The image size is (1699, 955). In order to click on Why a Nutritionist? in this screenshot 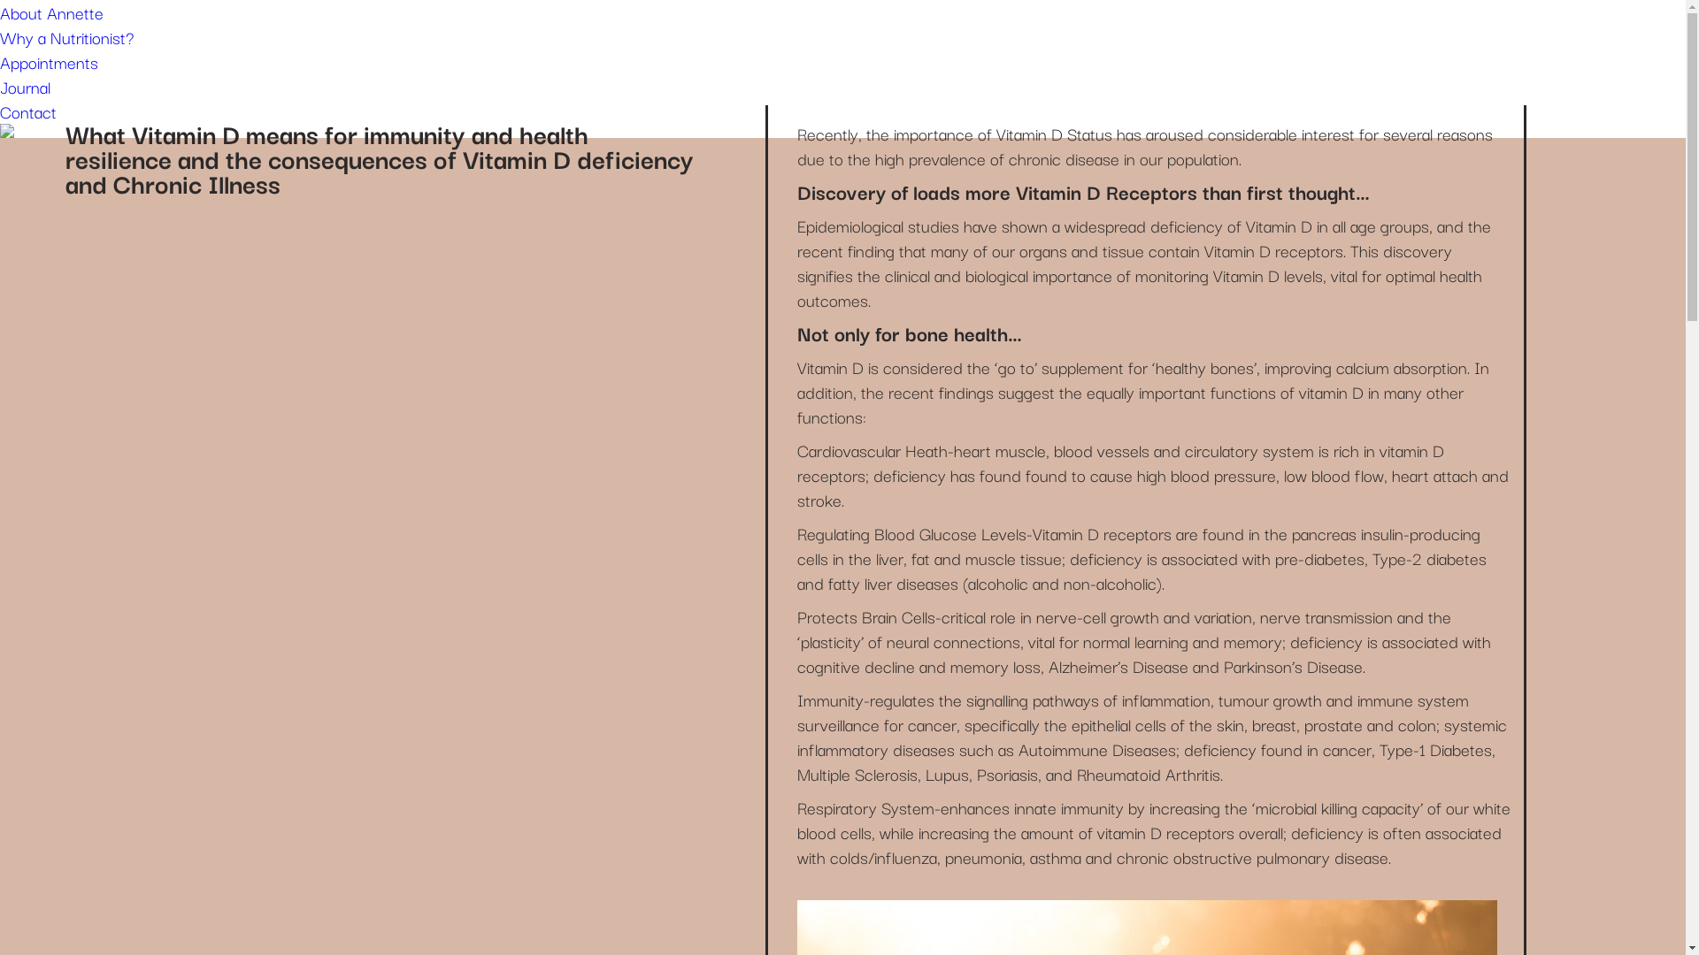, I will do `click(67, 37)`.